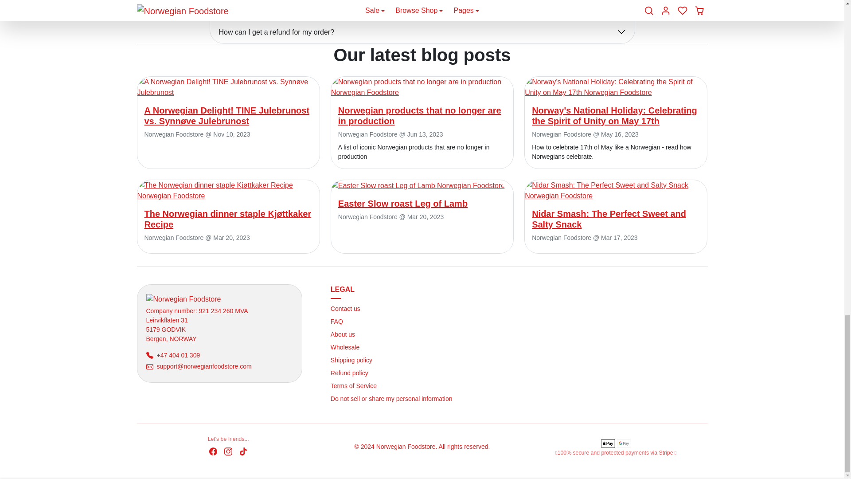 This screenshot has height=479, width=851. What do you see at coordinates (624, 443) in the screenshot?
I see `Google Pay` at bounding box center [624, 443].